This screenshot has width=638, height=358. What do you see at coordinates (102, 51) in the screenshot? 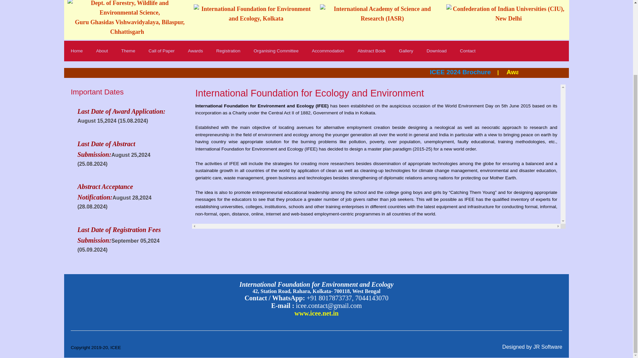
I see `About` at bounding box center [102, 51].